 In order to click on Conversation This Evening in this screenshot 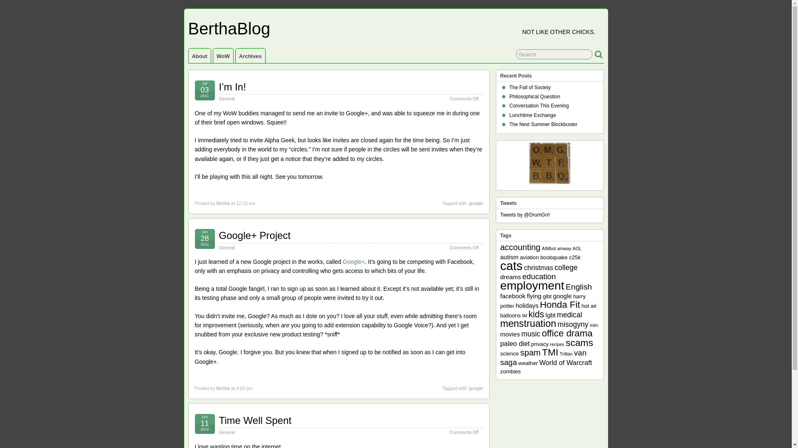, I will do `click(539, 106)`.